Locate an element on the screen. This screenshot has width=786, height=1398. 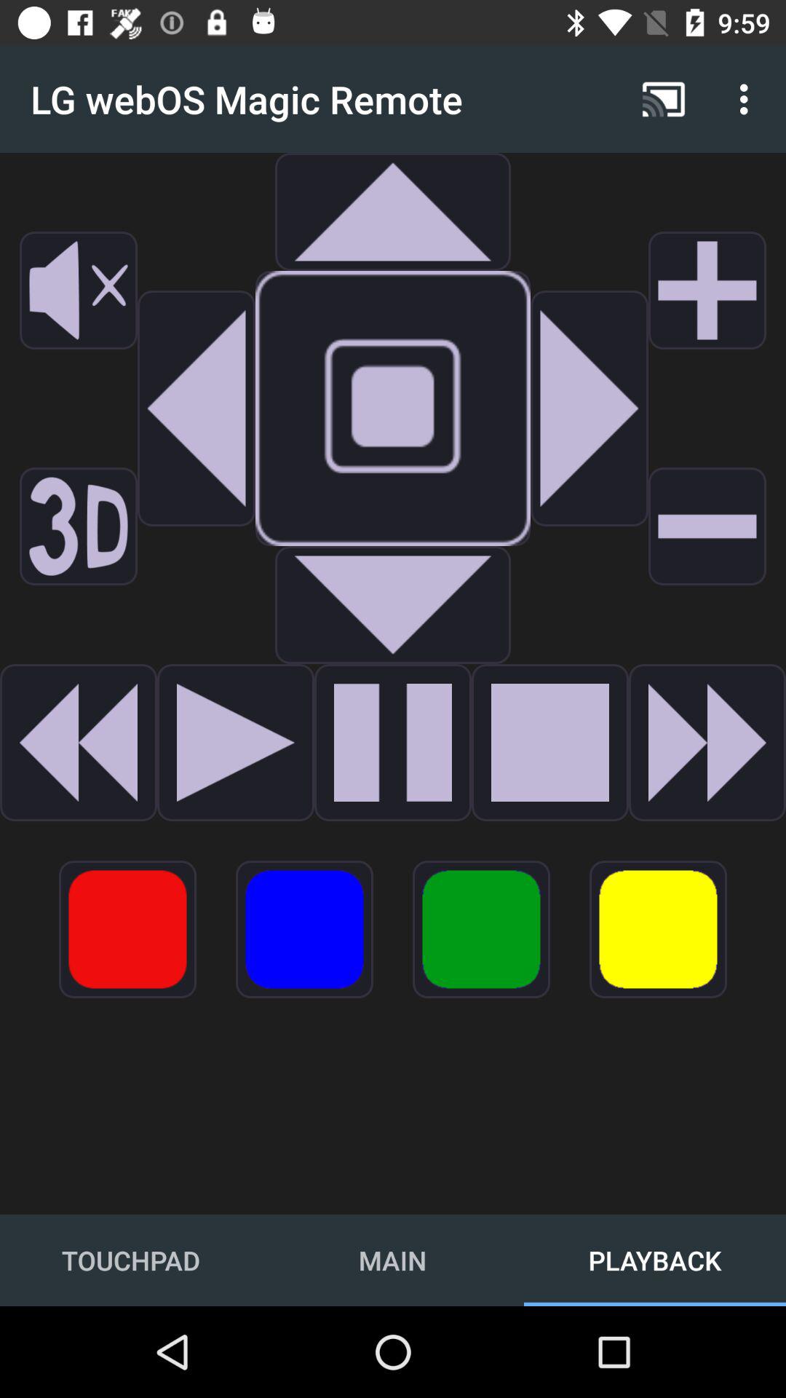
toggle mute is located at coordinates (79, 291).